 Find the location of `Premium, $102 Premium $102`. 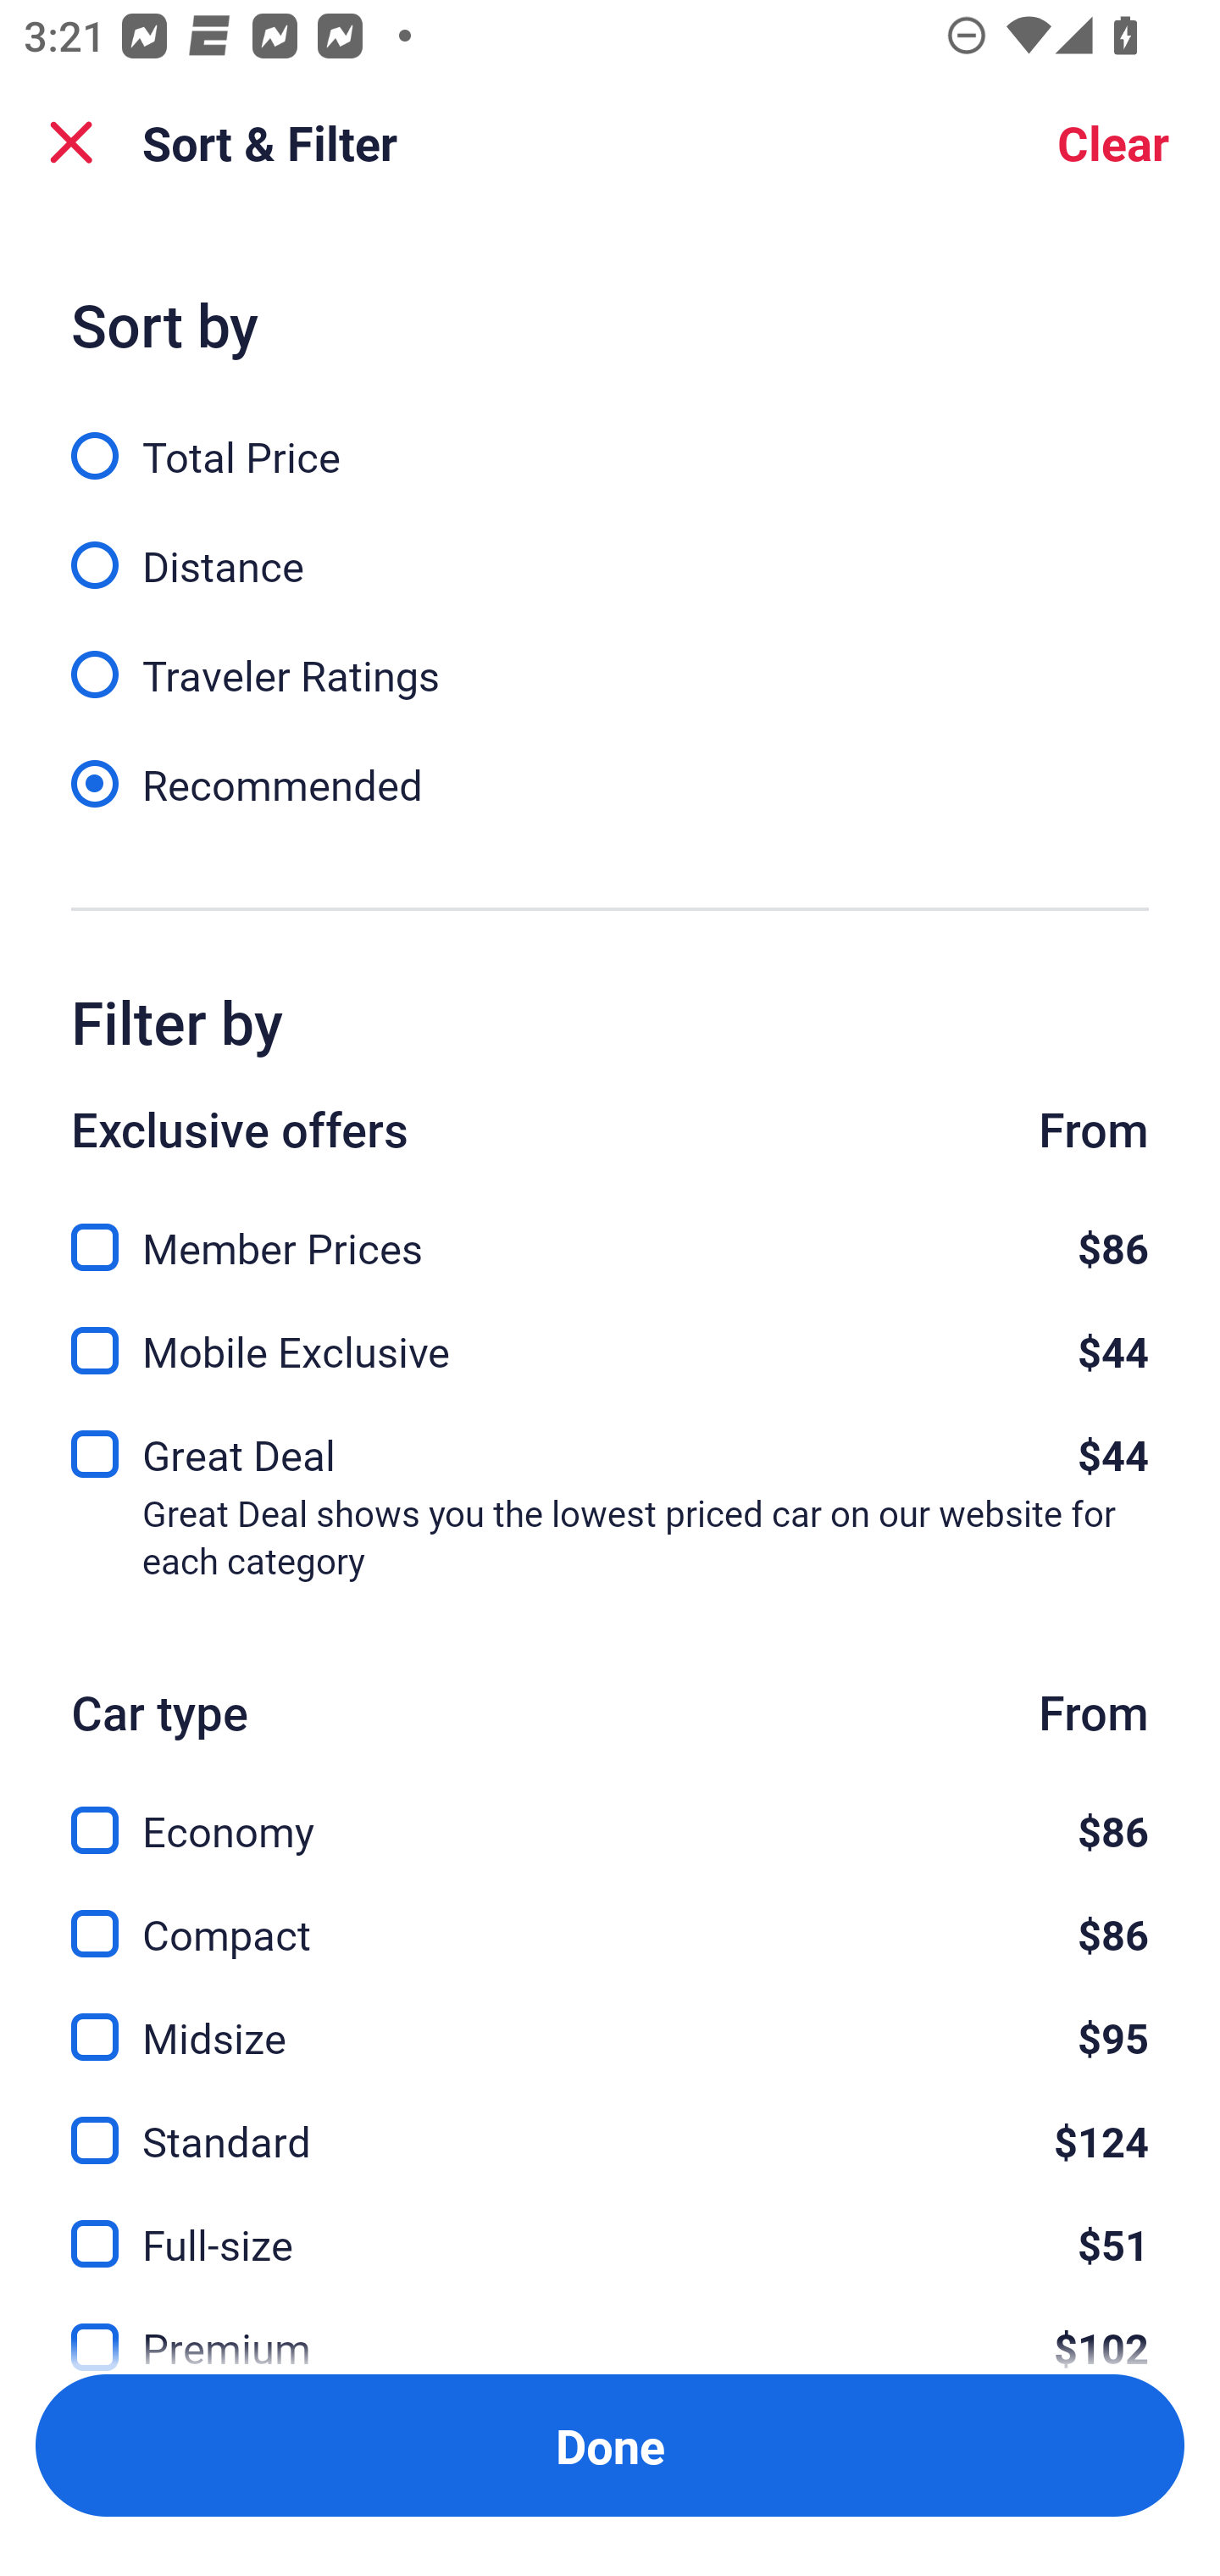

Premium, $102 Premium $102 is located at coordinates (610, 2325).